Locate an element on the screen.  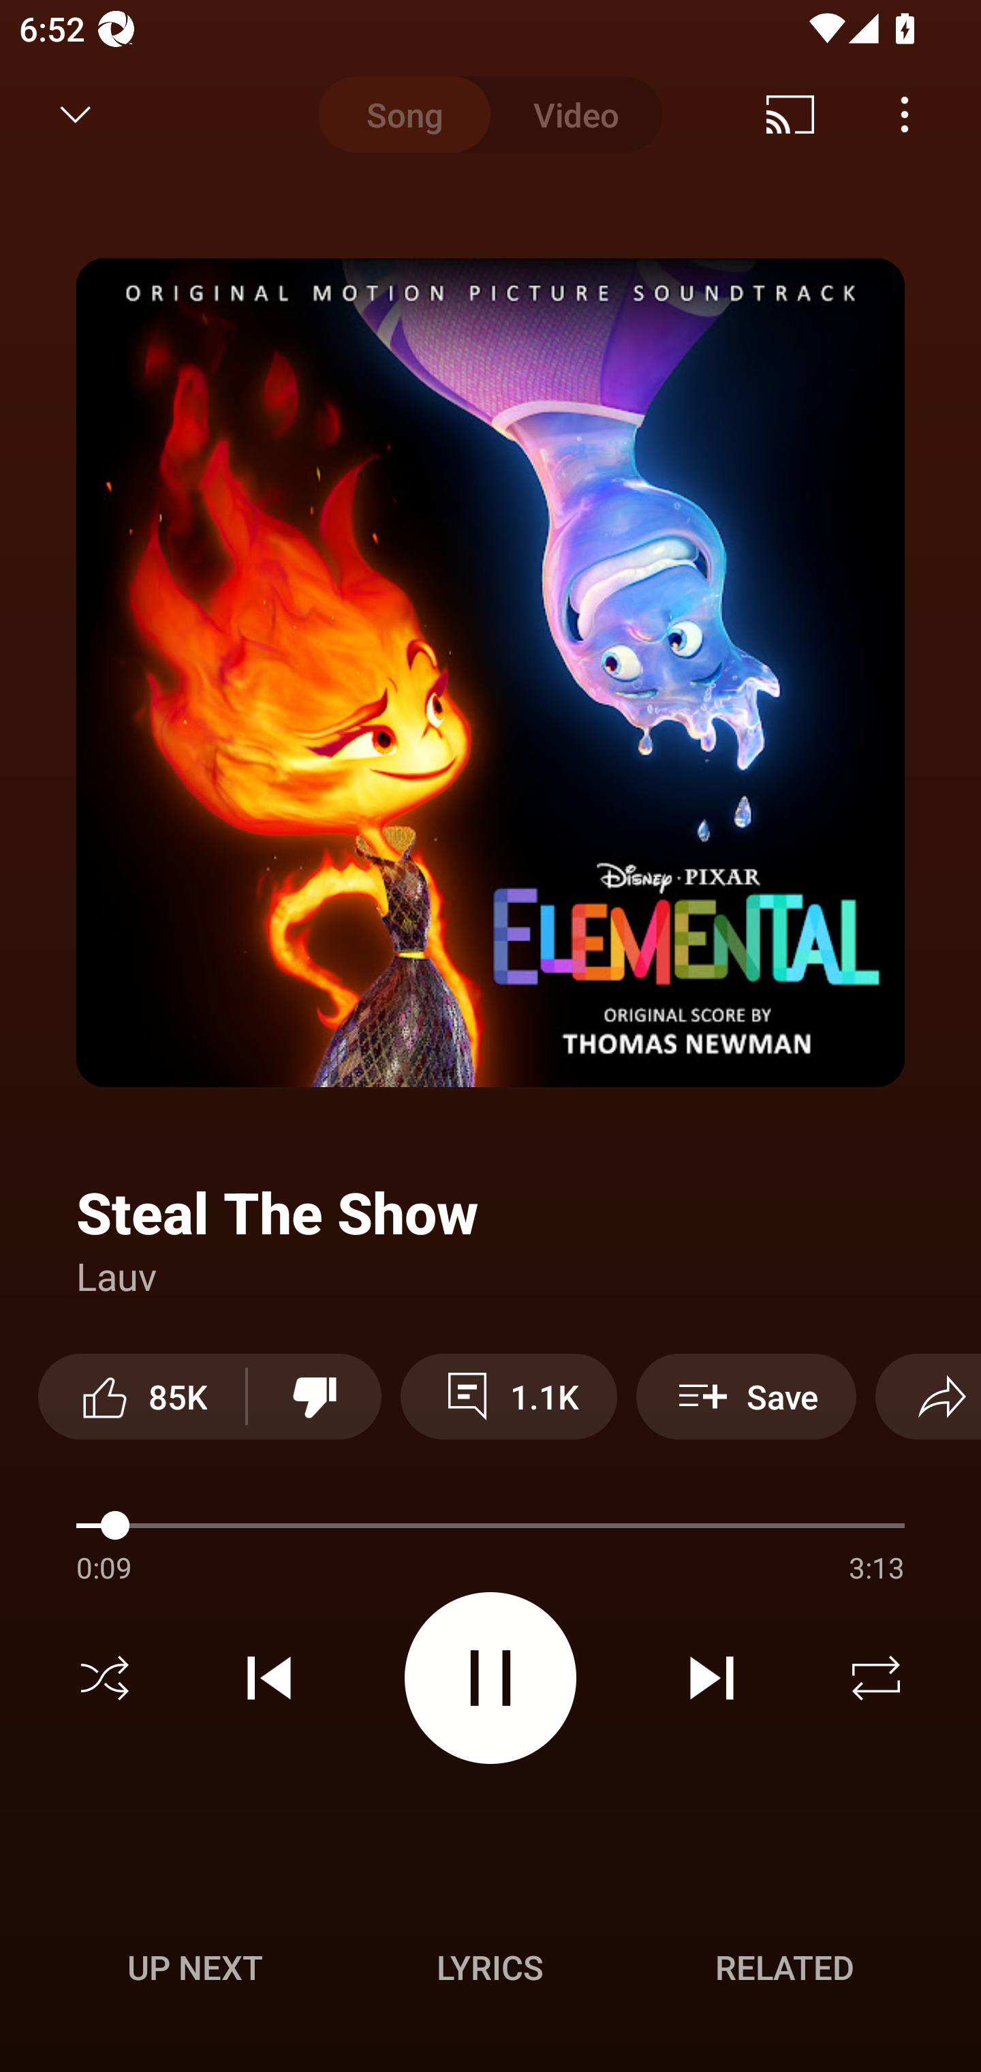
Repeat off is located at coordinates (876, 1678).